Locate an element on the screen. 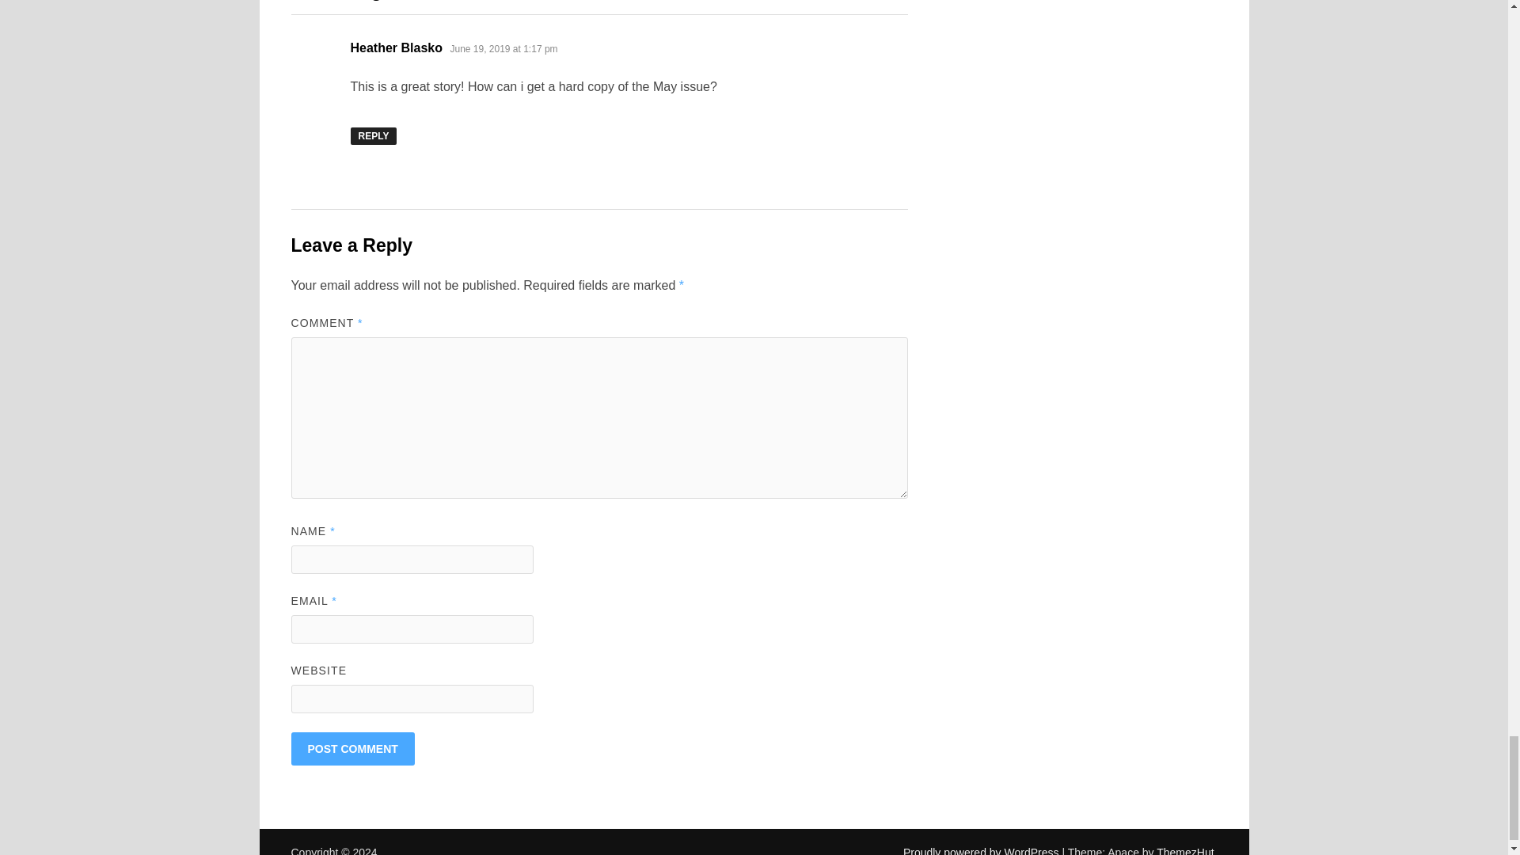  Post Comment is located at coordinates (353, 748).